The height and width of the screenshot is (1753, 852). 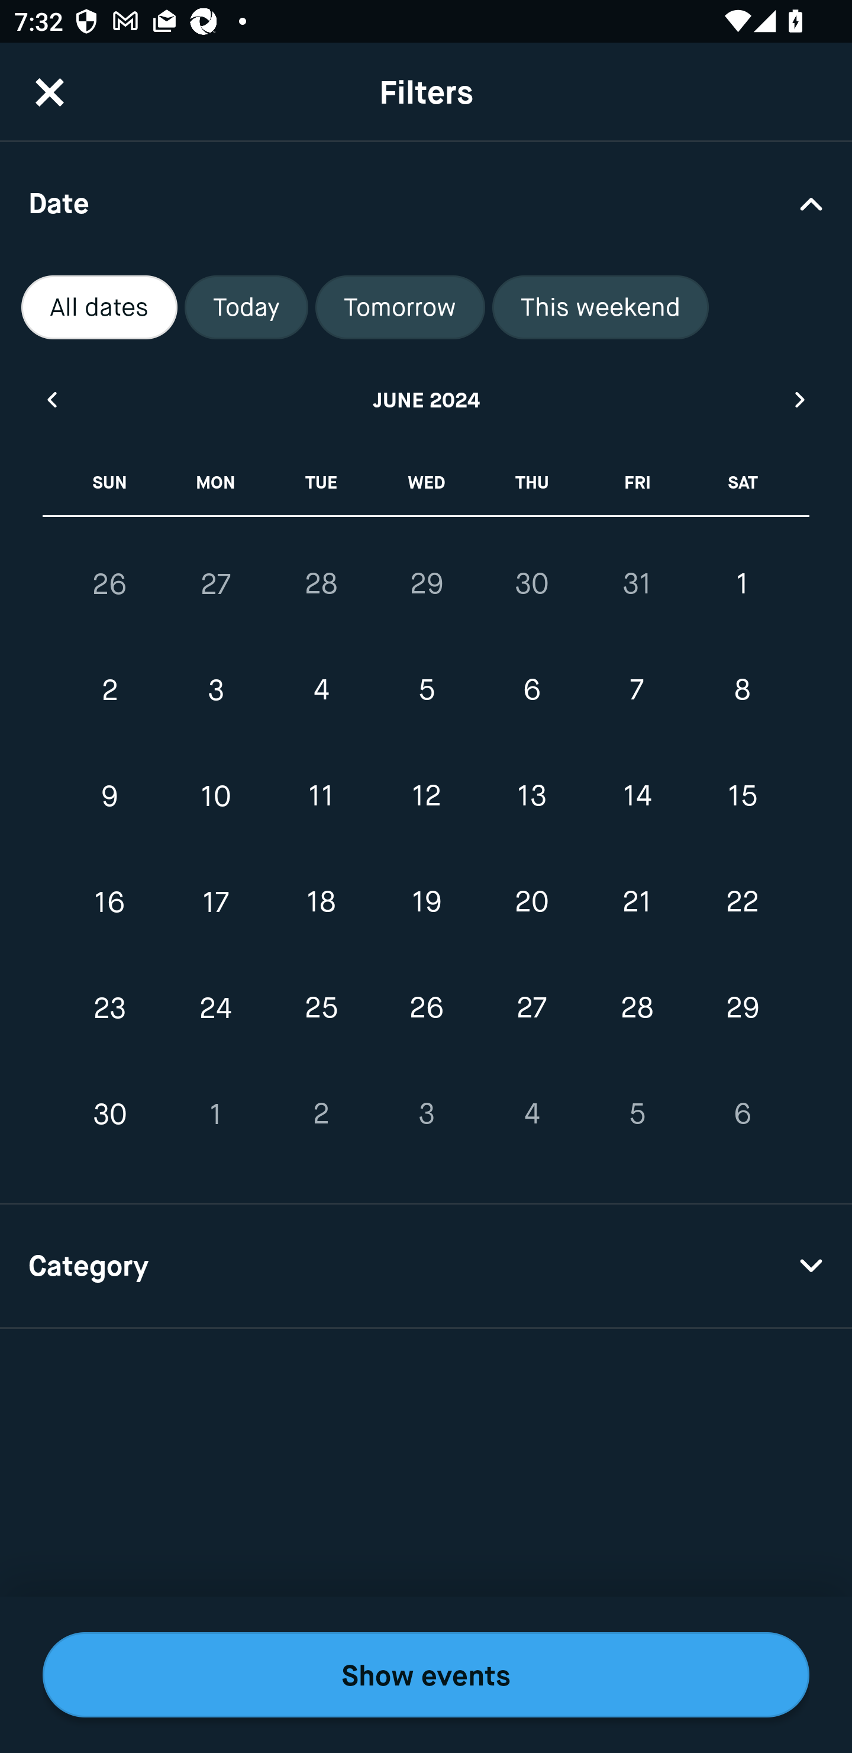 What do you see at coordinates (742, 796) in the screenshot?
I see `15` at bounding box center [742, 796].